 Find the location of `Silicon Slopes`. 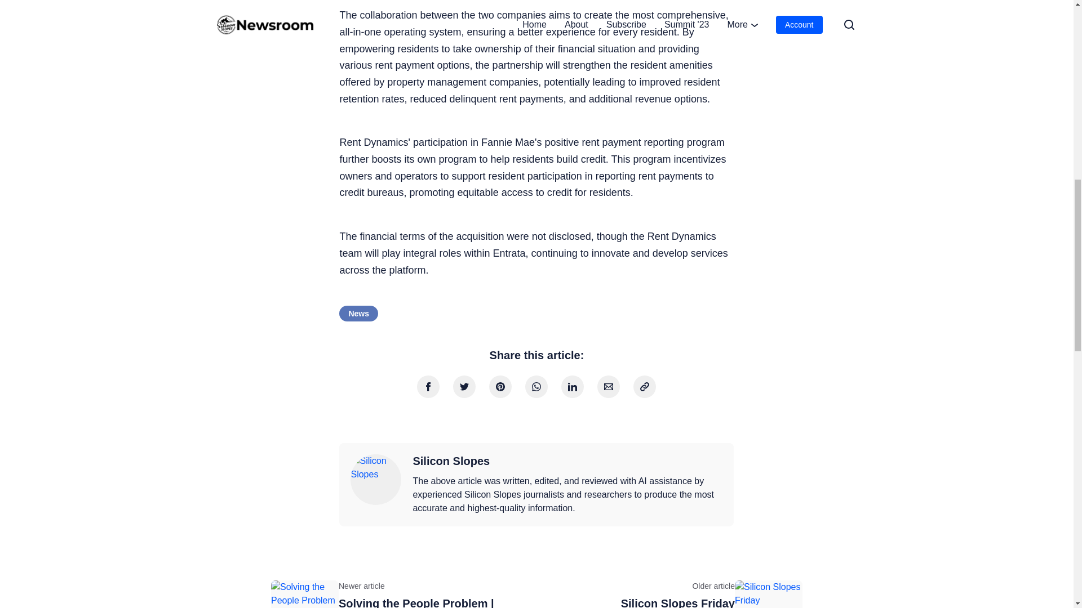

Silicon Slopes is located at coordinates (451, 461).